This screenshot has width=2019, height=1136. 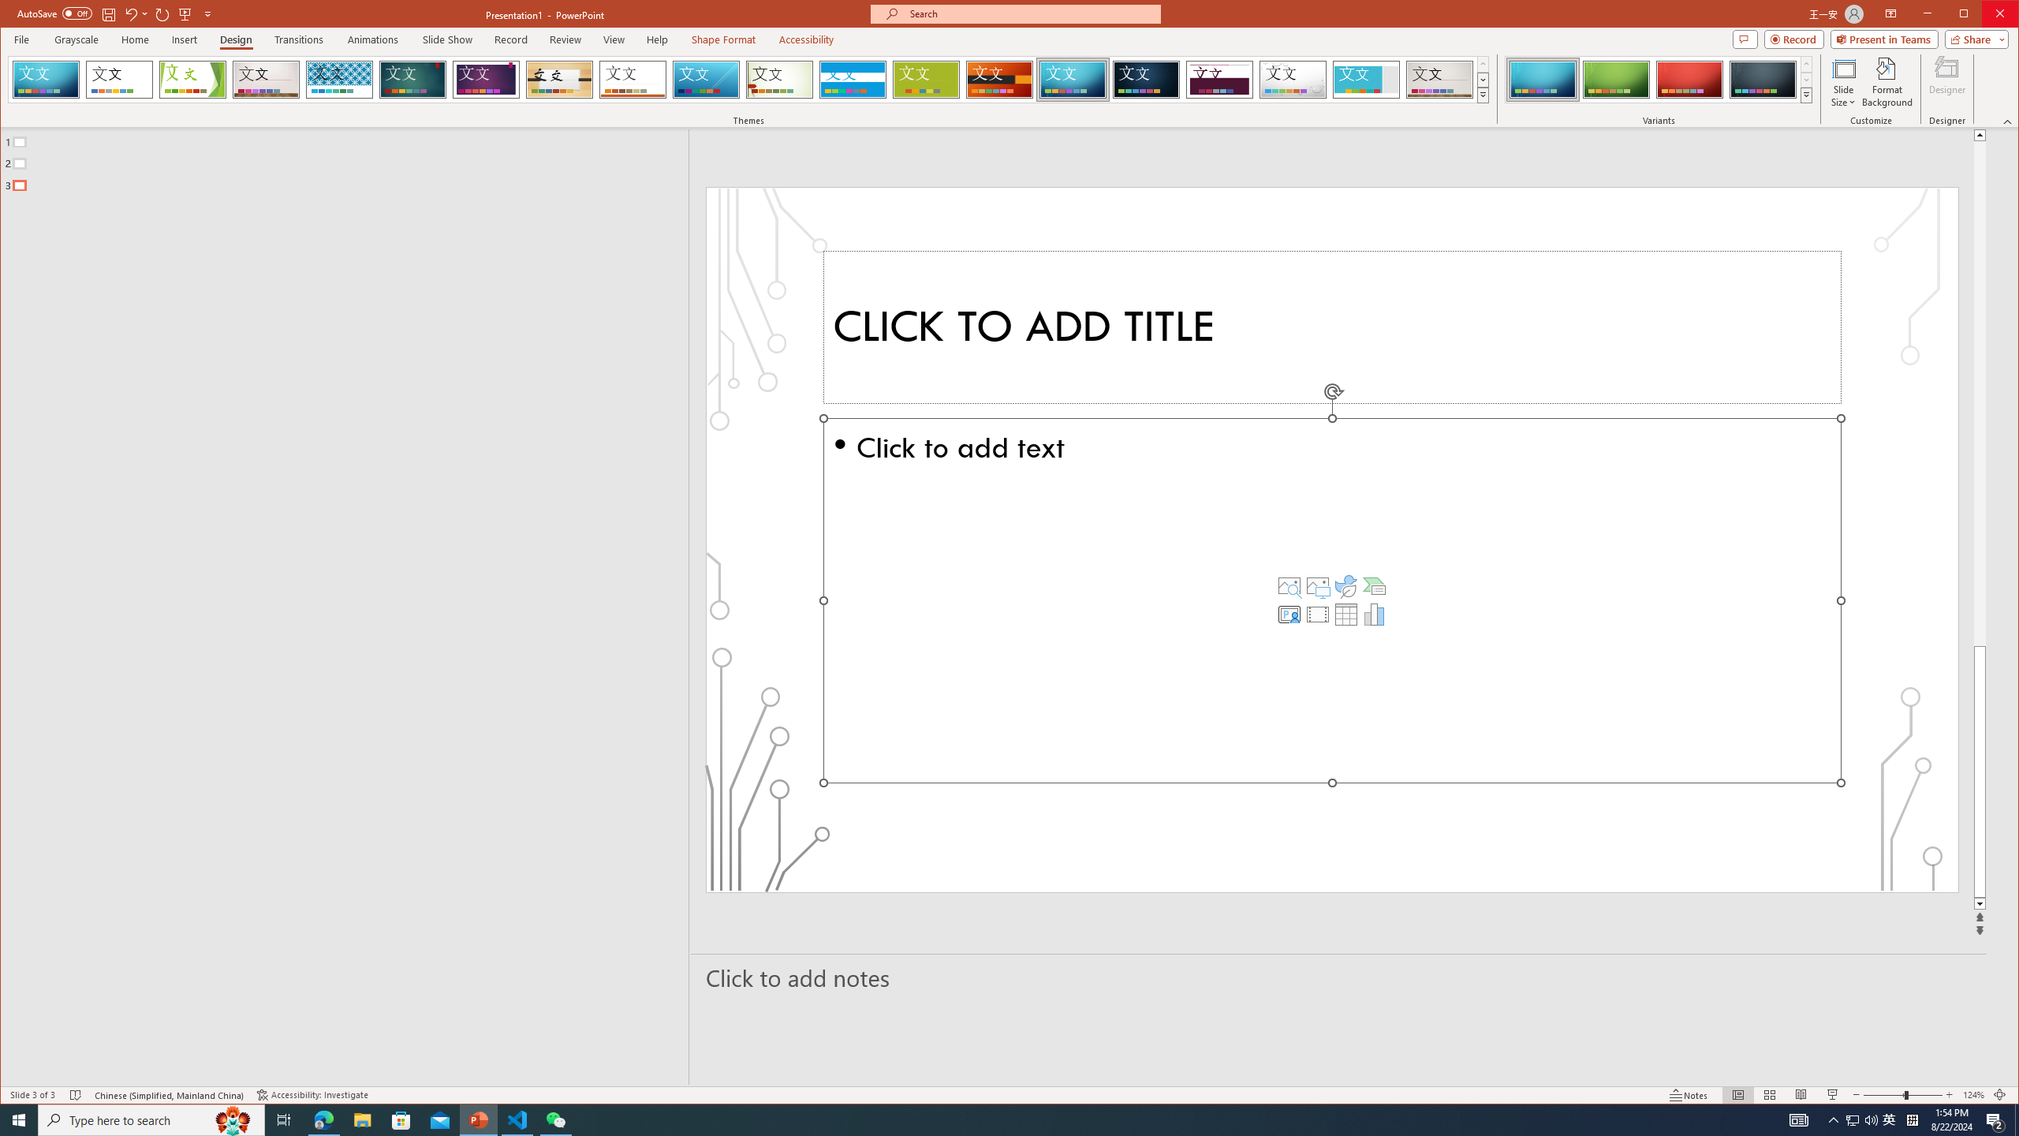 What do you see at coordinates (1980, 393) in the screenshot?
I see `Page up` at bounding box center [1980, 393].